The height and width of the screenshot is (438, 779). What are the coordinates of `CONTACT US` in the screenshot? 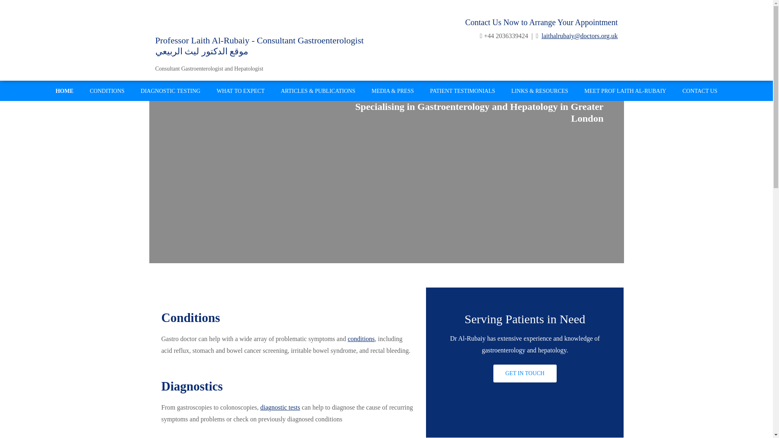 It's located at (699, 91).